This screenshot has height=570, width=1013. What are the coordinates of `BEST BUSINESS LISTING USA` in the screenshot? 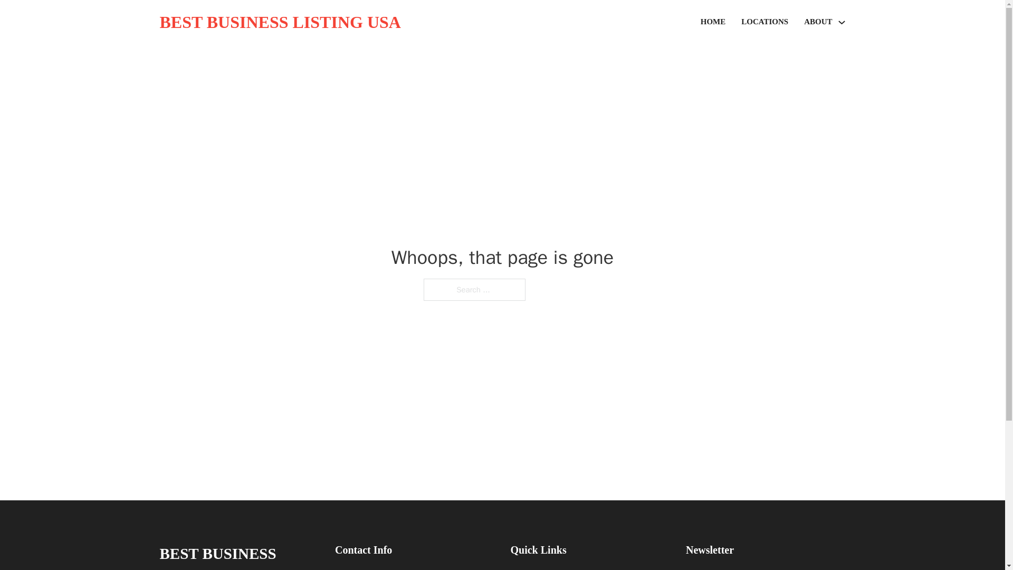 It's located at (238, 555).